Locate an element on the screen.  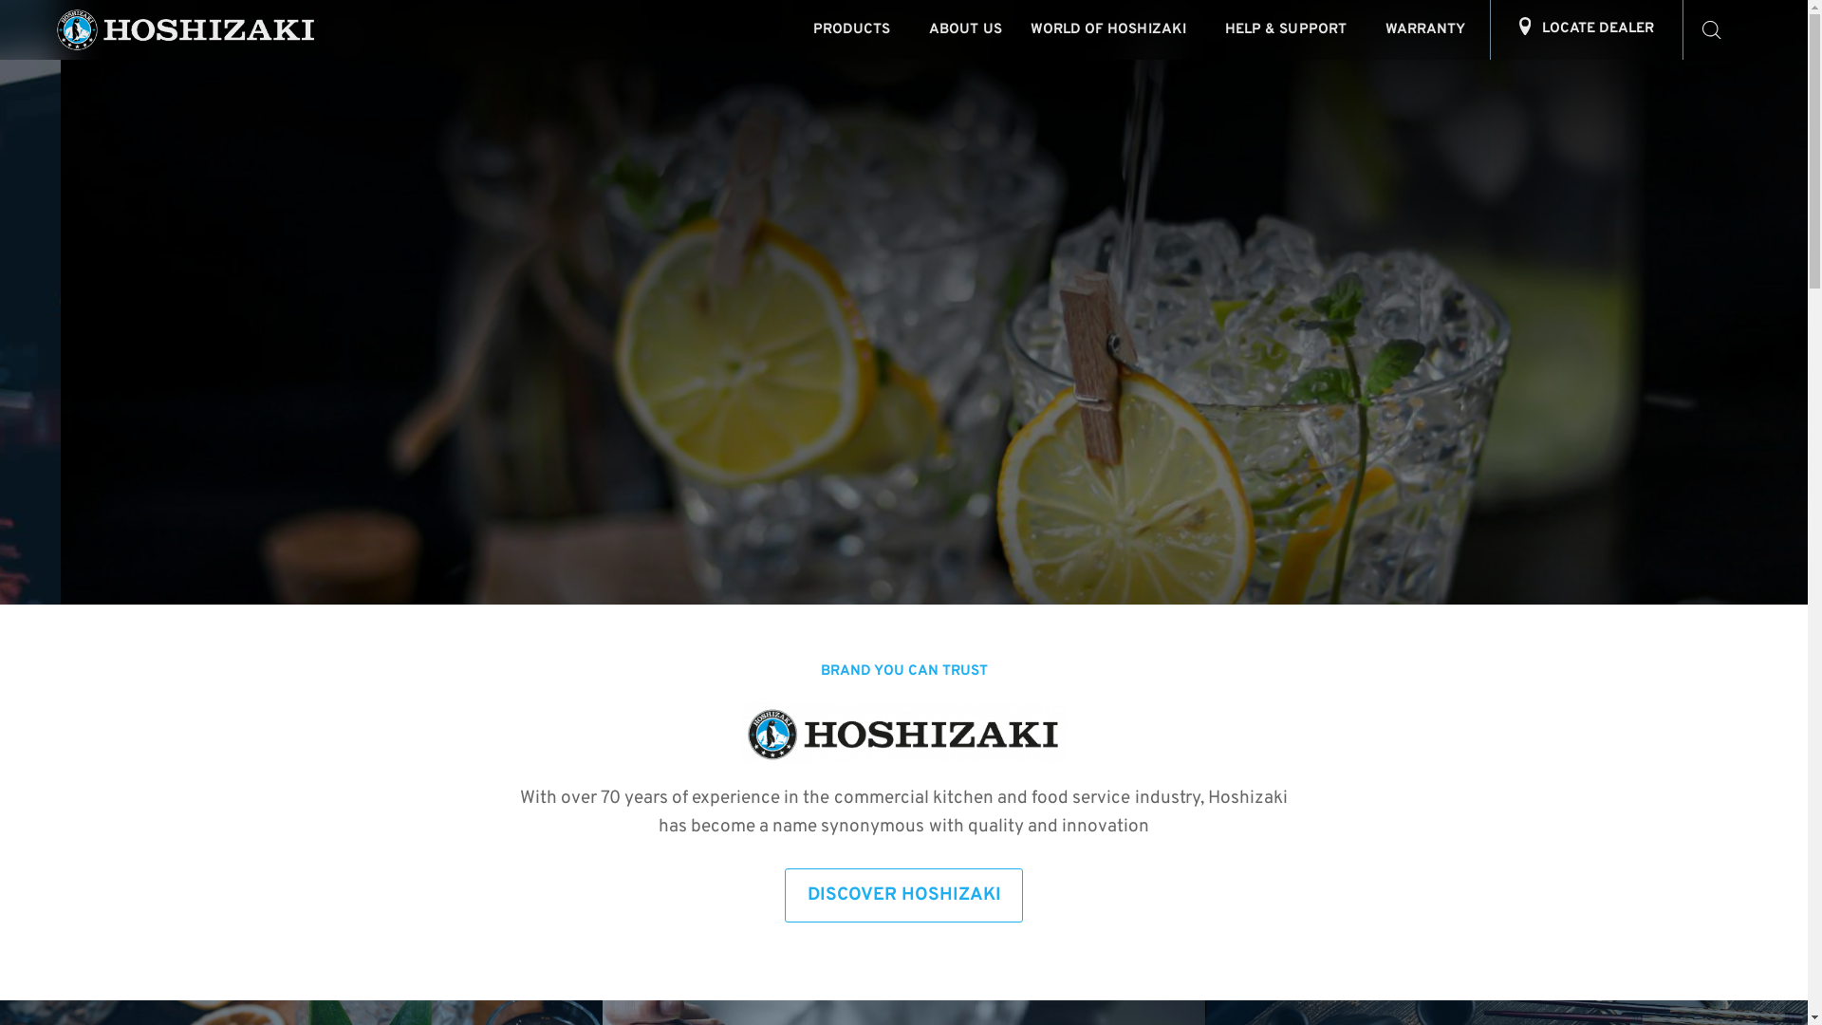
WORLD OF HOSHIZAKI is located at coordinates (1114, 30).